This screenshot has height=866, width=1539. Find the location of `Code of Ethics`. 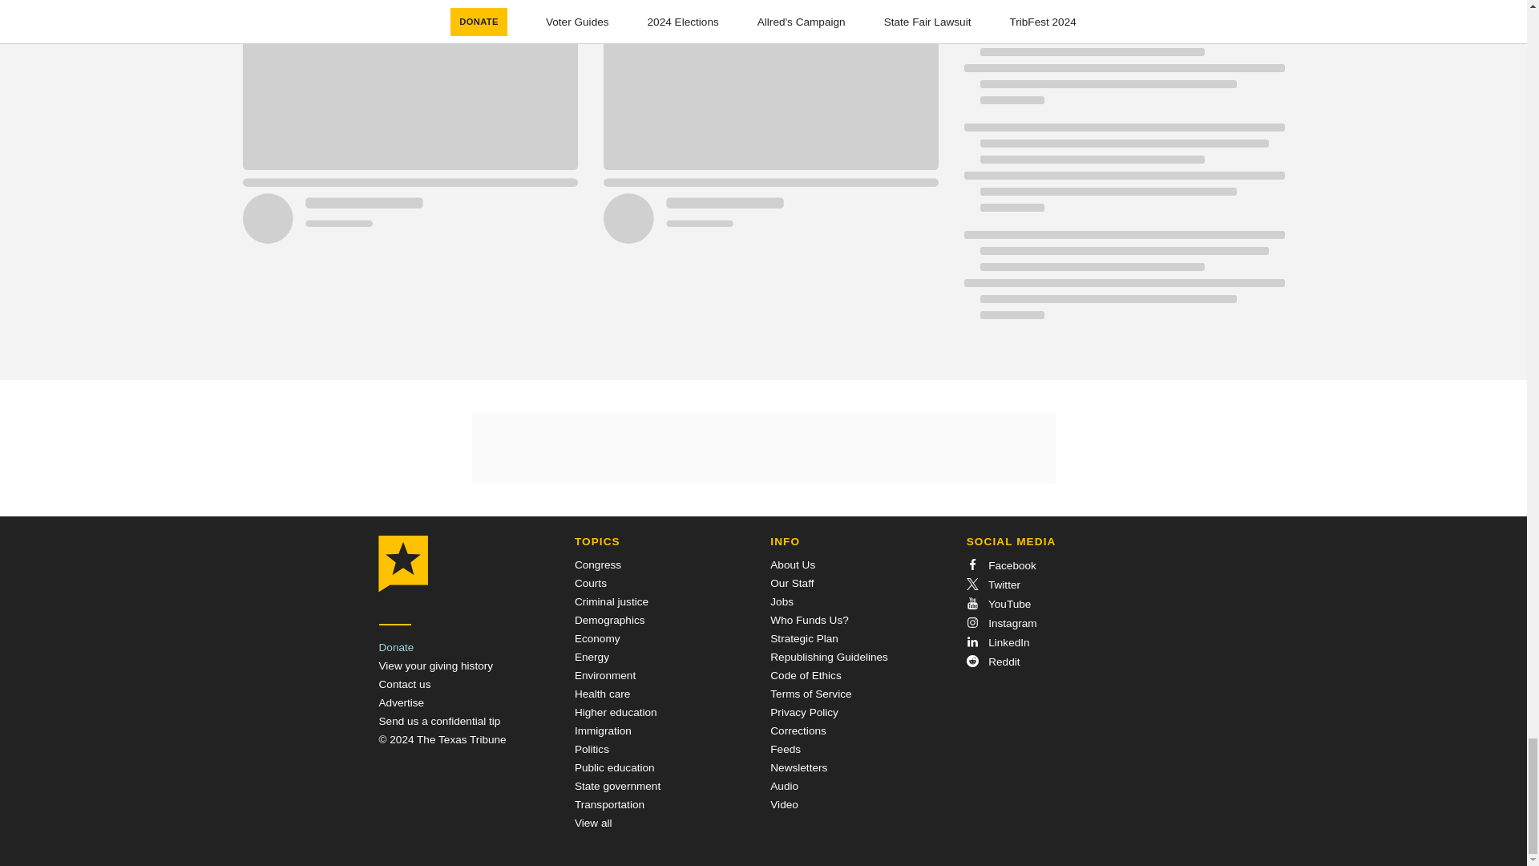

Code of Ethics is located at coordinates (805, 675).